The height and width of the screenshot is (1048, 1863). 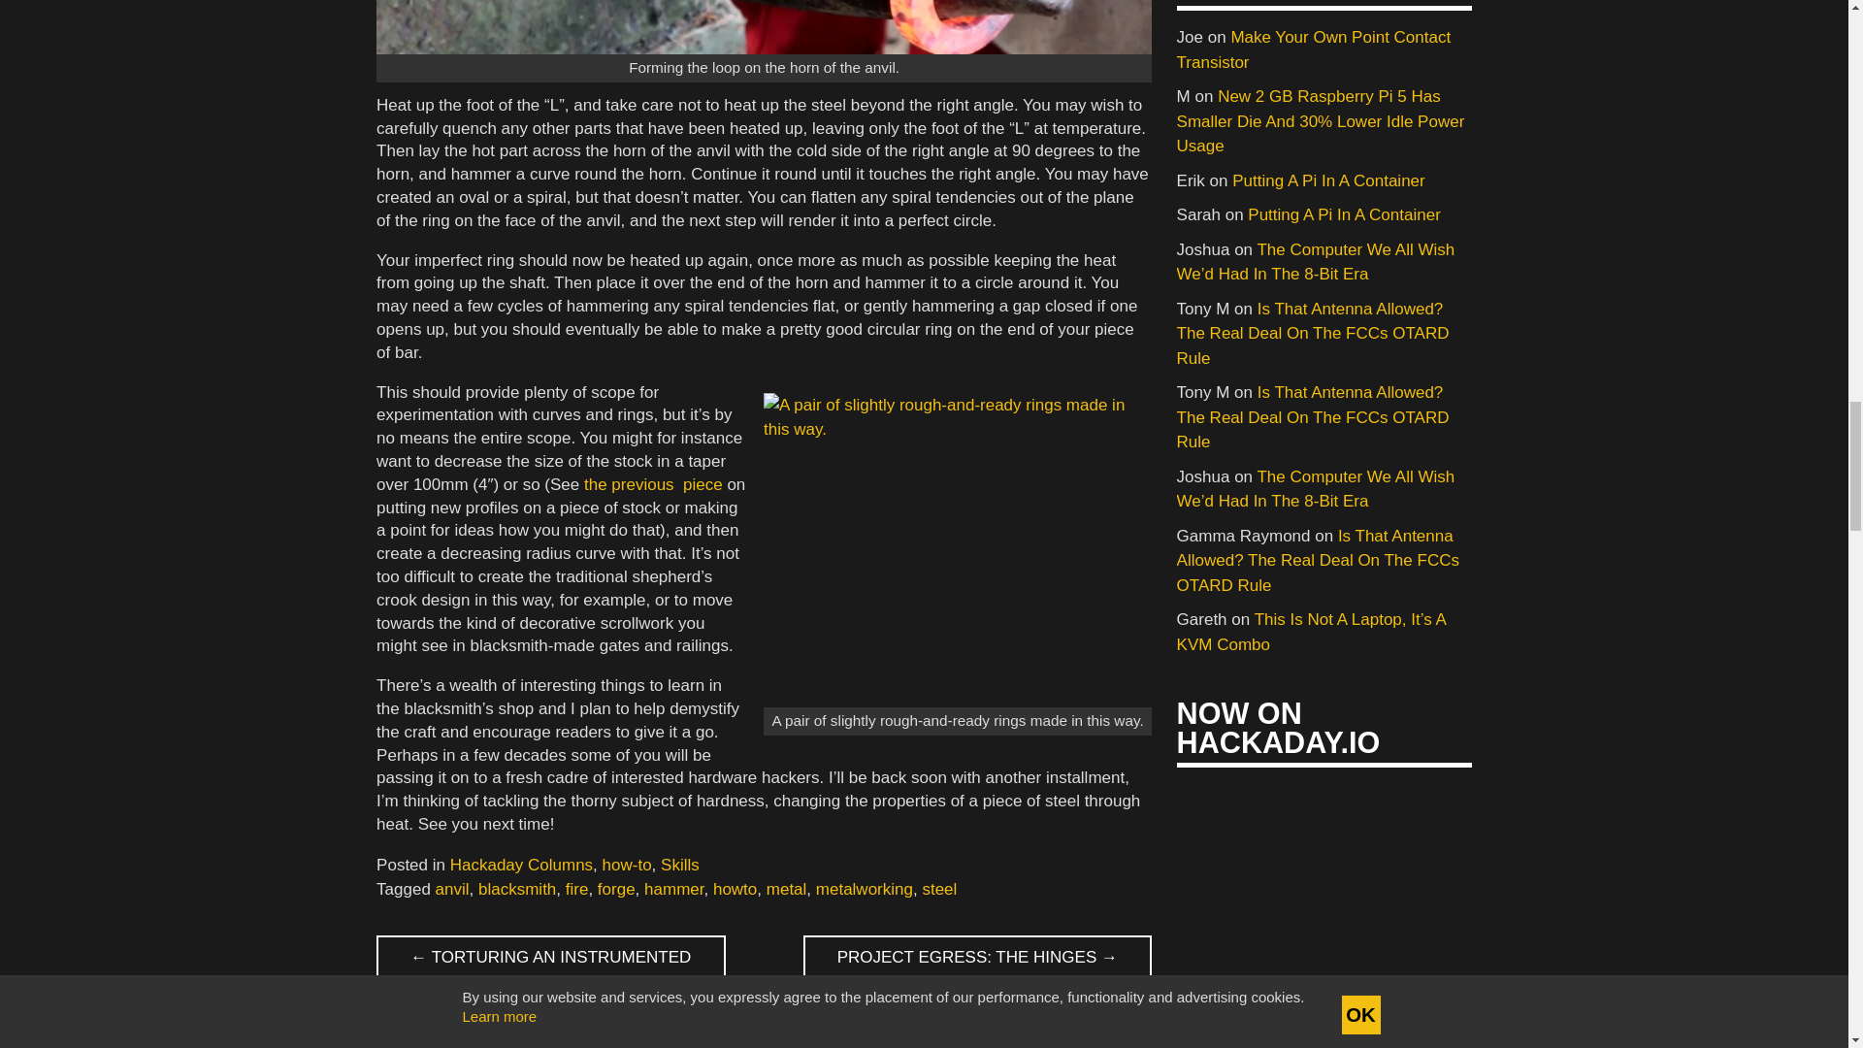 What do you see at coordinates (521, 865) in the screenshot?
I see `Hackaday Columns` at bounding box center [521, 865].